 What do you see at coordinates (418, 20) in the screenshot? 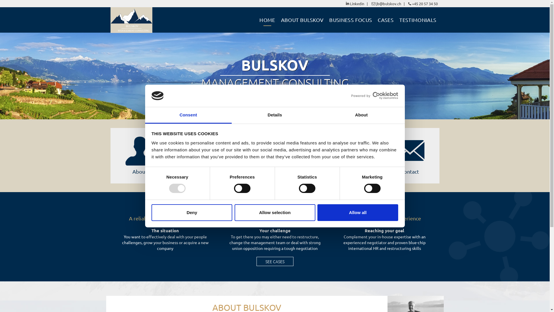
I see `TESTIMONIALS` at bounding box center [418, 20].